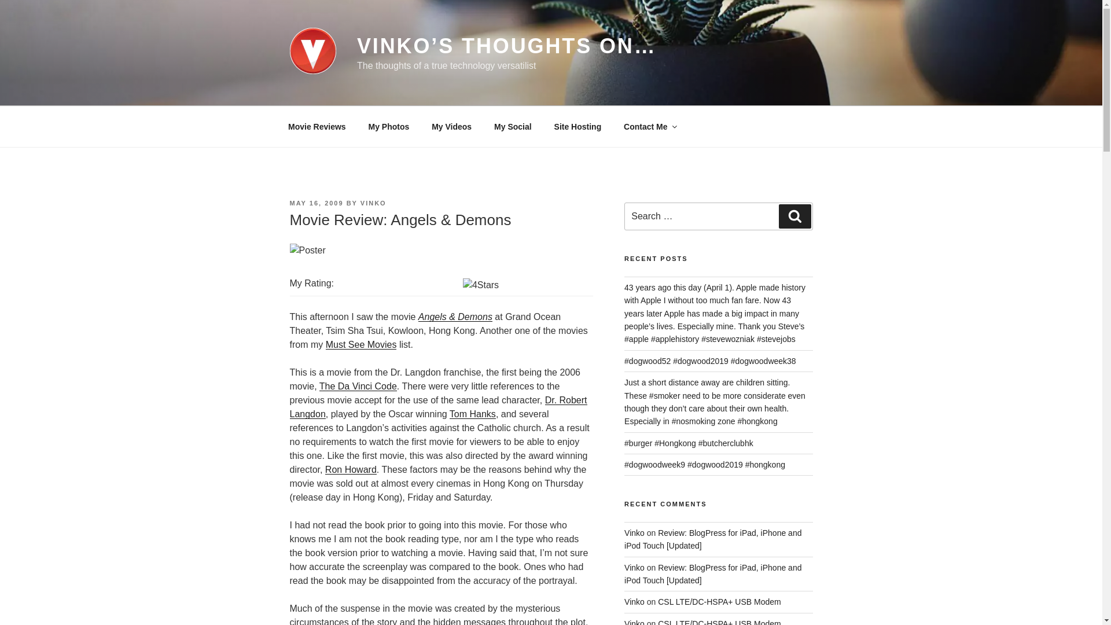 This screenshot has height=625, width=1111. I want to click on The Da Vinci Code, so click(358, 386).